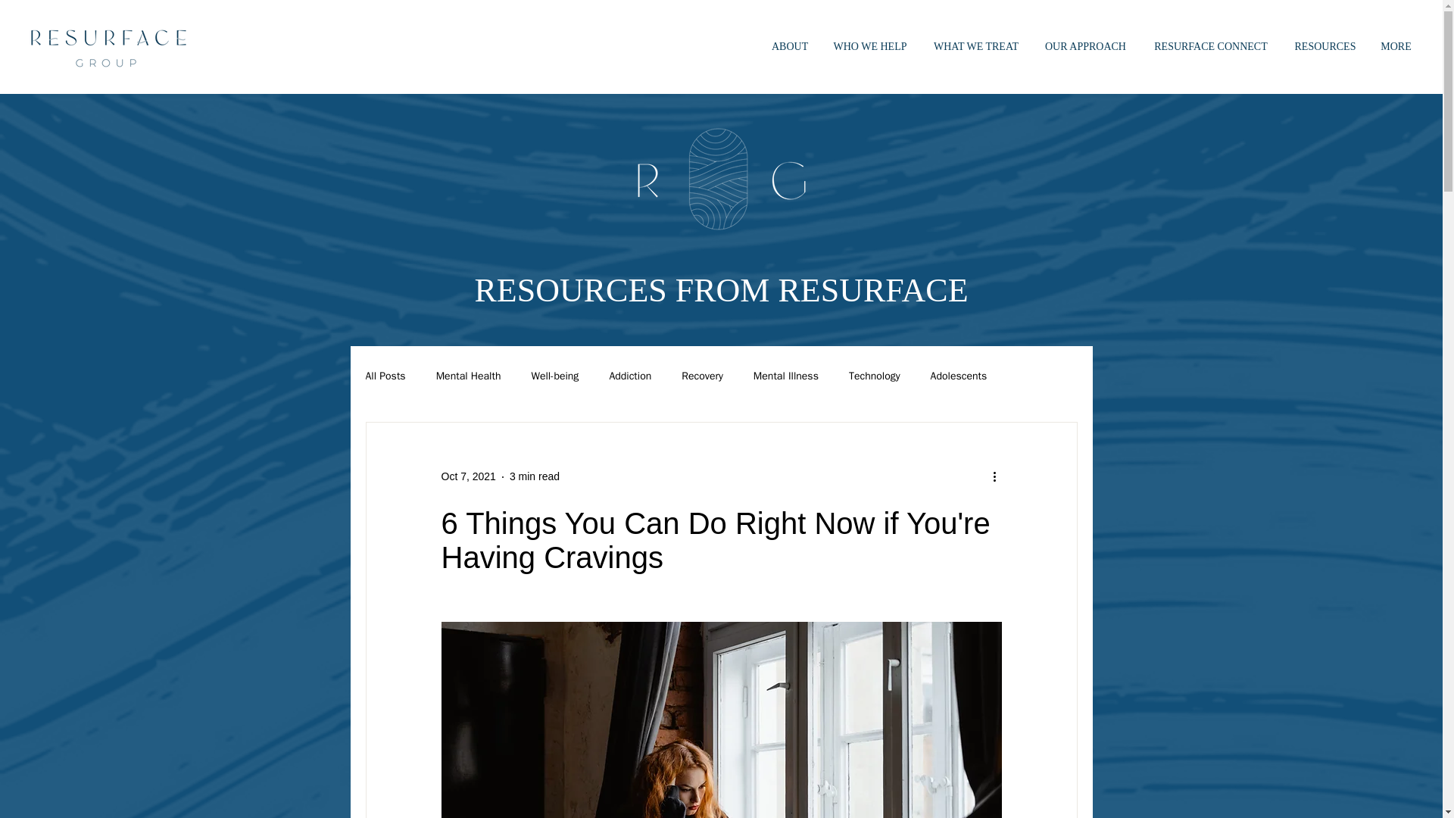 The height and width of the screenshot is (818, 1454). I want to click on Addiction, so click(630, 376).